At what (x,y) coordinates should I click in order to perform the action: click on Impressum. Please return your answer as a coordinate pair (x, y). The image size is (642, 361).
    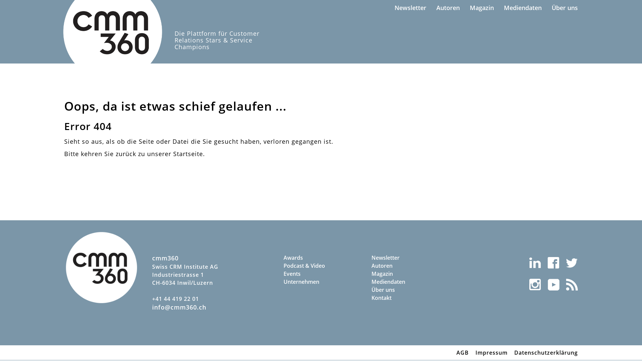
    Looking at the image, I should click on (492, 353).